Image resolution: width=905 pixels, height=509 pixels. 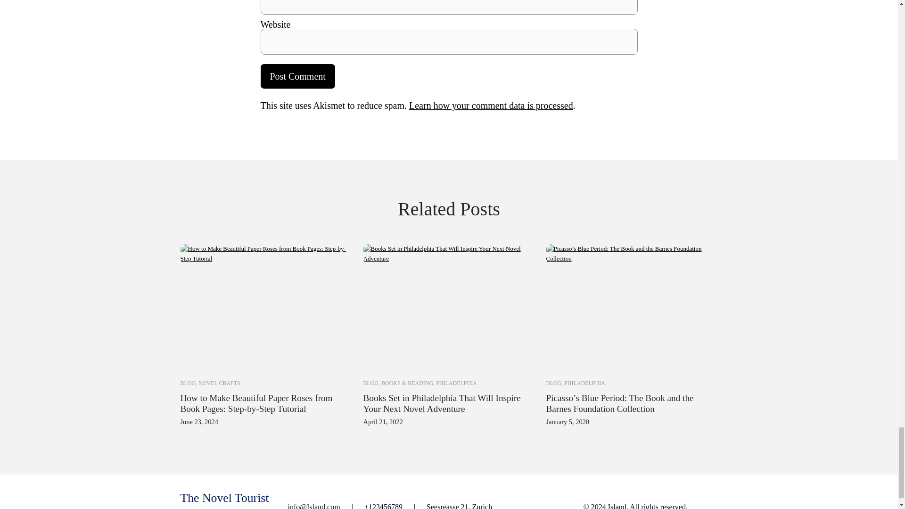 I want to click on The Novel Tourist Book Club, so click(x=224, y=500).